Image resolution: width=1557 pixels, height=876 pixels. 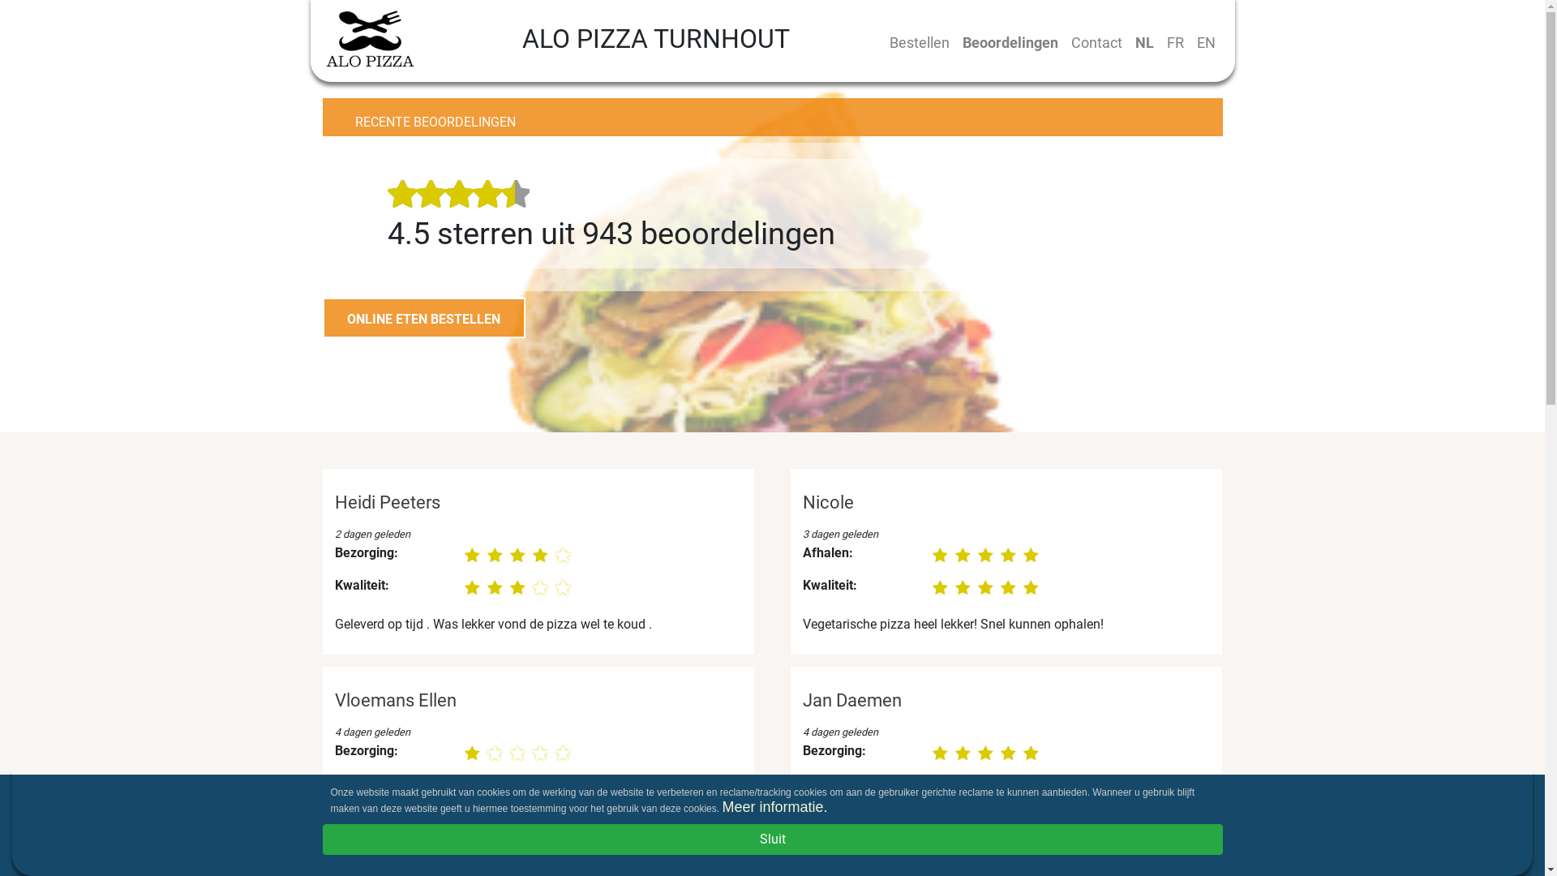 I want to click on Meer informatie., so click(x=774, y=807).